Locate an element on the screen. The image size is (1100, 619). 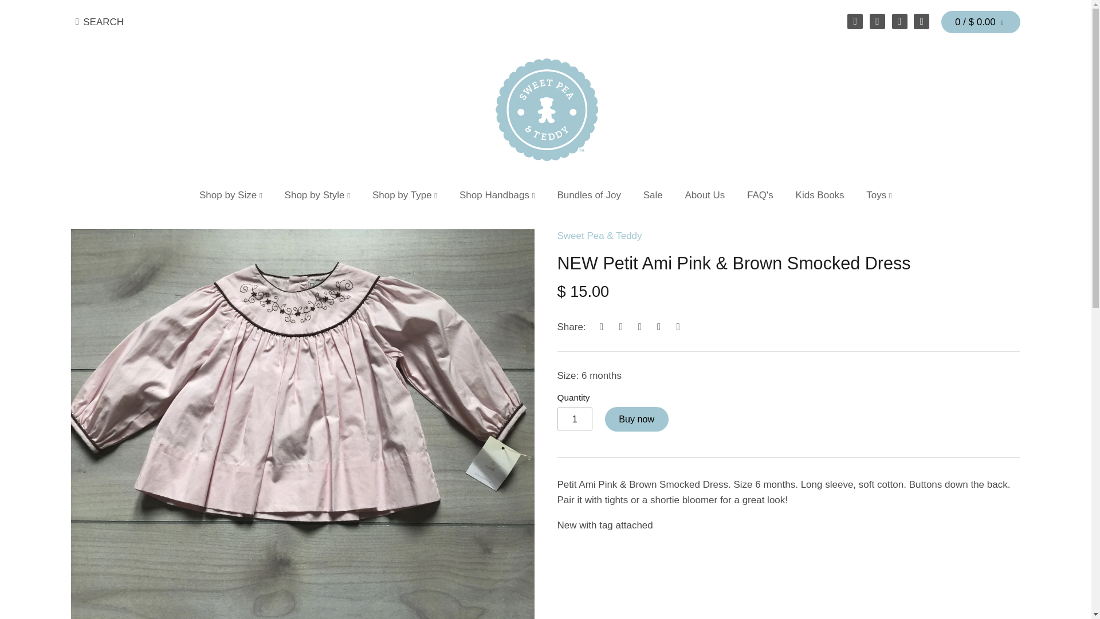
Pin the main product image is located at coordinates (639, 327).